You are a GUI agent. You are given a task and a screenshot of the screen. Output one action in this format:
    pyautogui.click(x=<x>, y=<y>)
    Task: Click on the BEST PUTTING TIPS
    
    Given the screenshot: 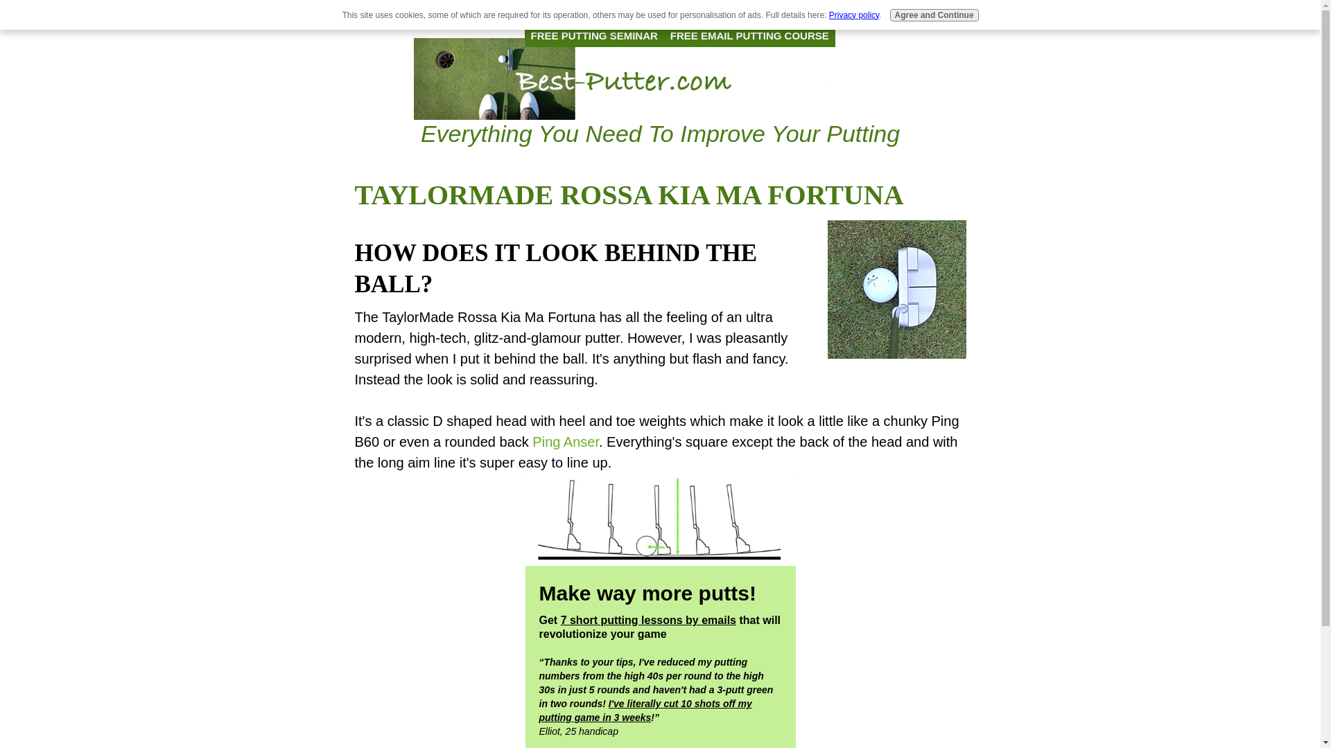 What is the action you would take?
    pyautogui.click(x=847, y=11)
    